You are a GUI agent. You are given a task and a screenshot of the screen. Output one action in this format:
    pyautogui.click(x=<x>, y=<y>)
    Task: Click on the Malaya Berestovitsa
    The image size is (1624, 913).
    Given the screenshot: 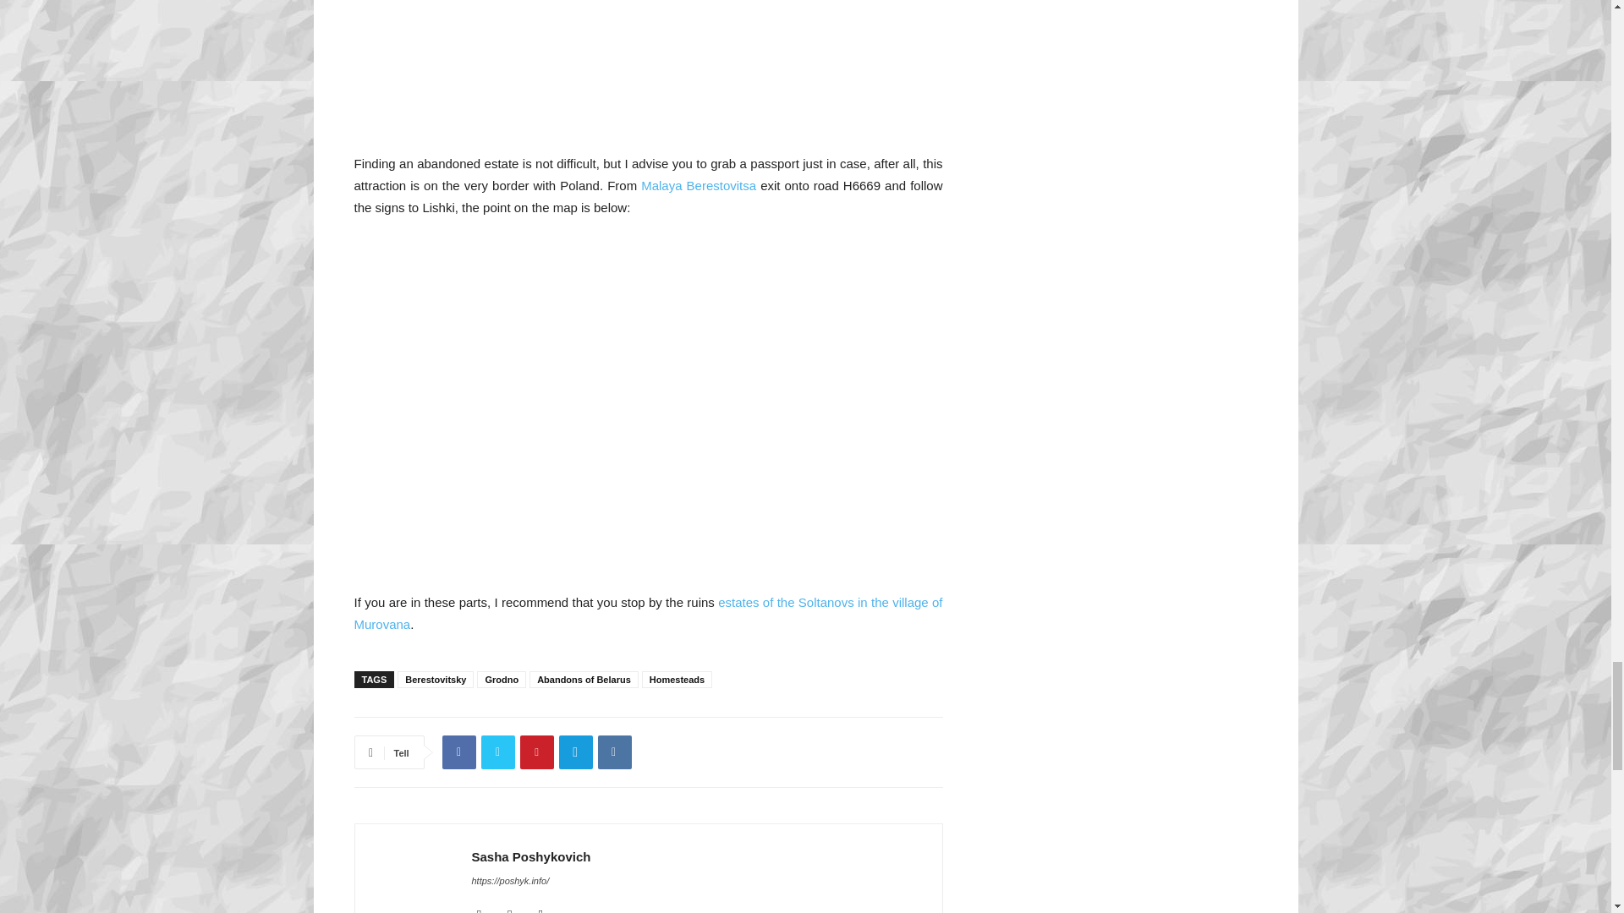 What is the action you would take?
    pyautogui.click(x=699, y=184)
    